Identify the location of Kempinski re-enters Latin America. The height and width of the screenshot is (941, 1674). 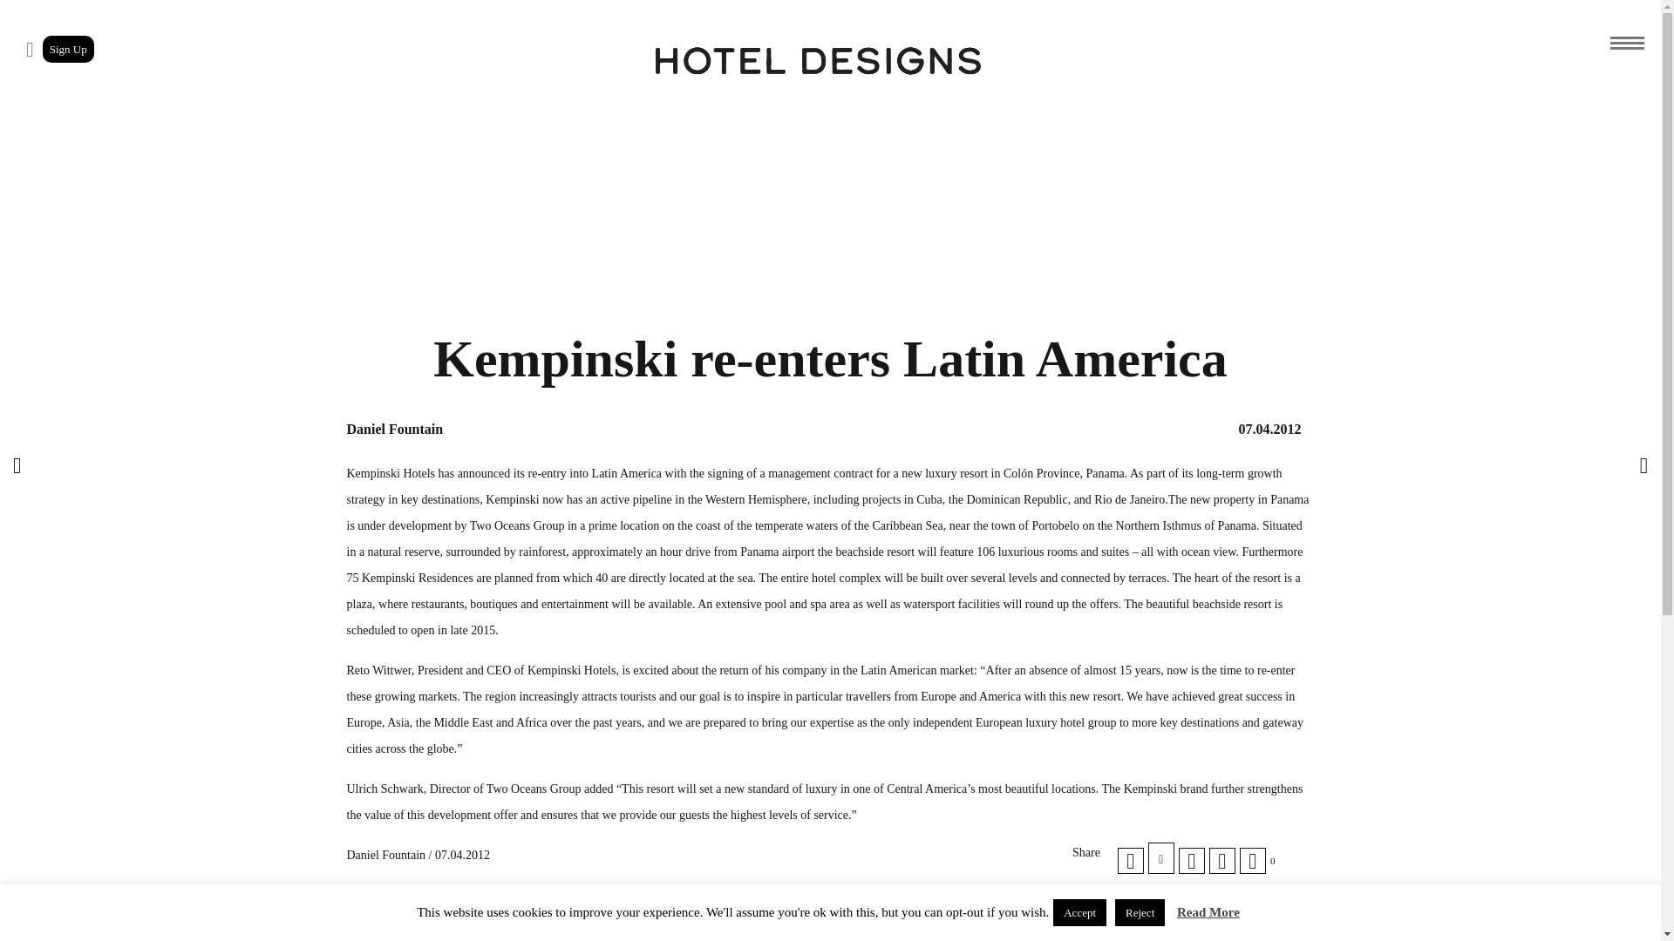
(1221, 861).